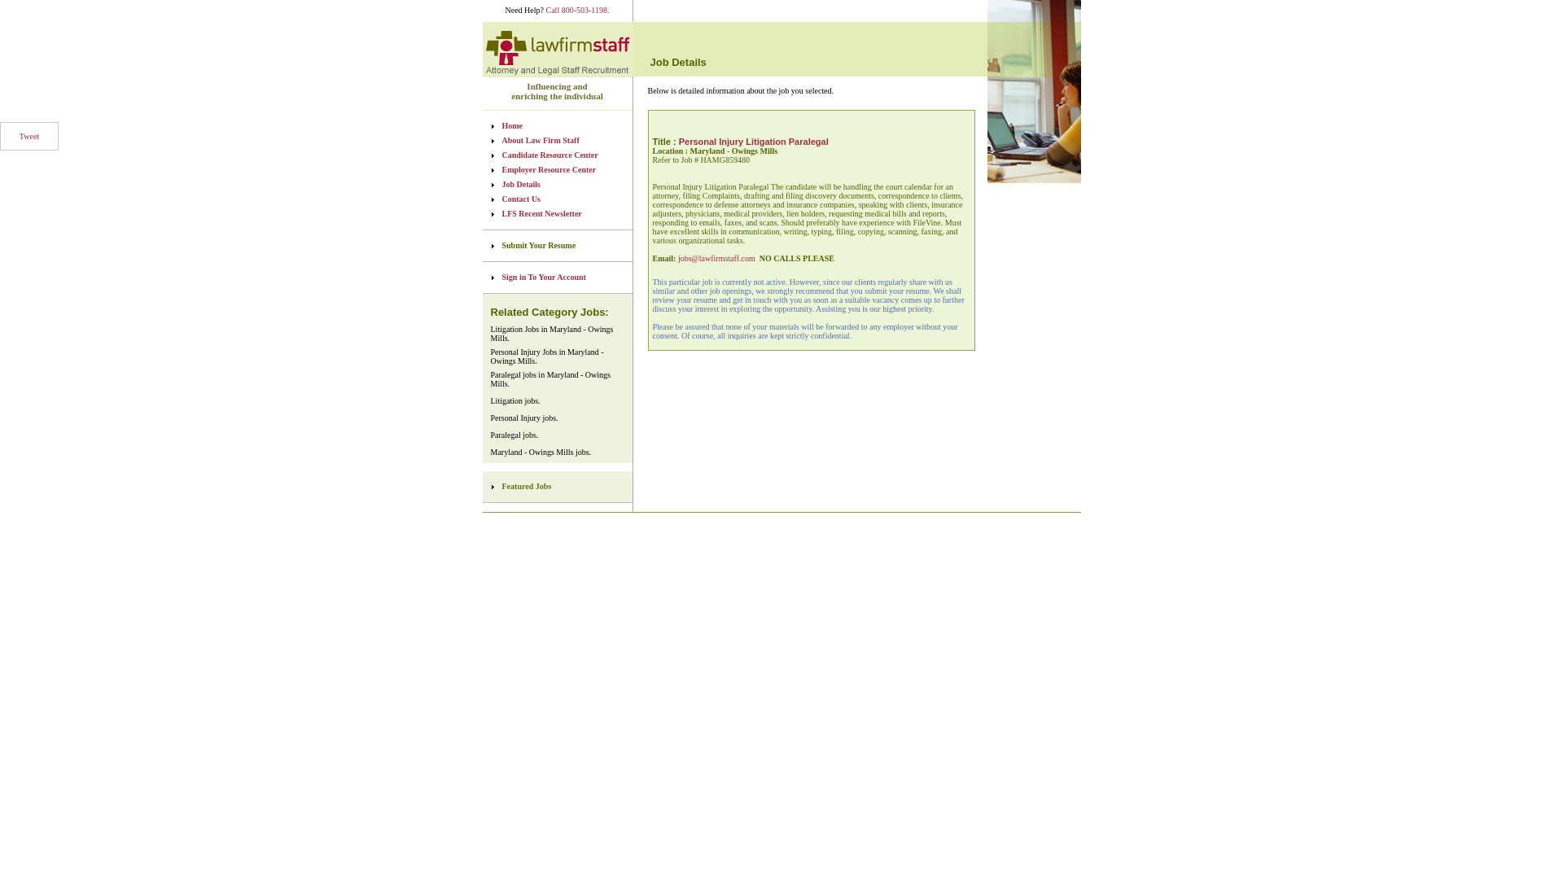 The image size is (1563, 879). What do you see at coordinates (565, 213) in the screenshot?
I see `LFS Recent Newsletter` at bounding box center [565, 213].